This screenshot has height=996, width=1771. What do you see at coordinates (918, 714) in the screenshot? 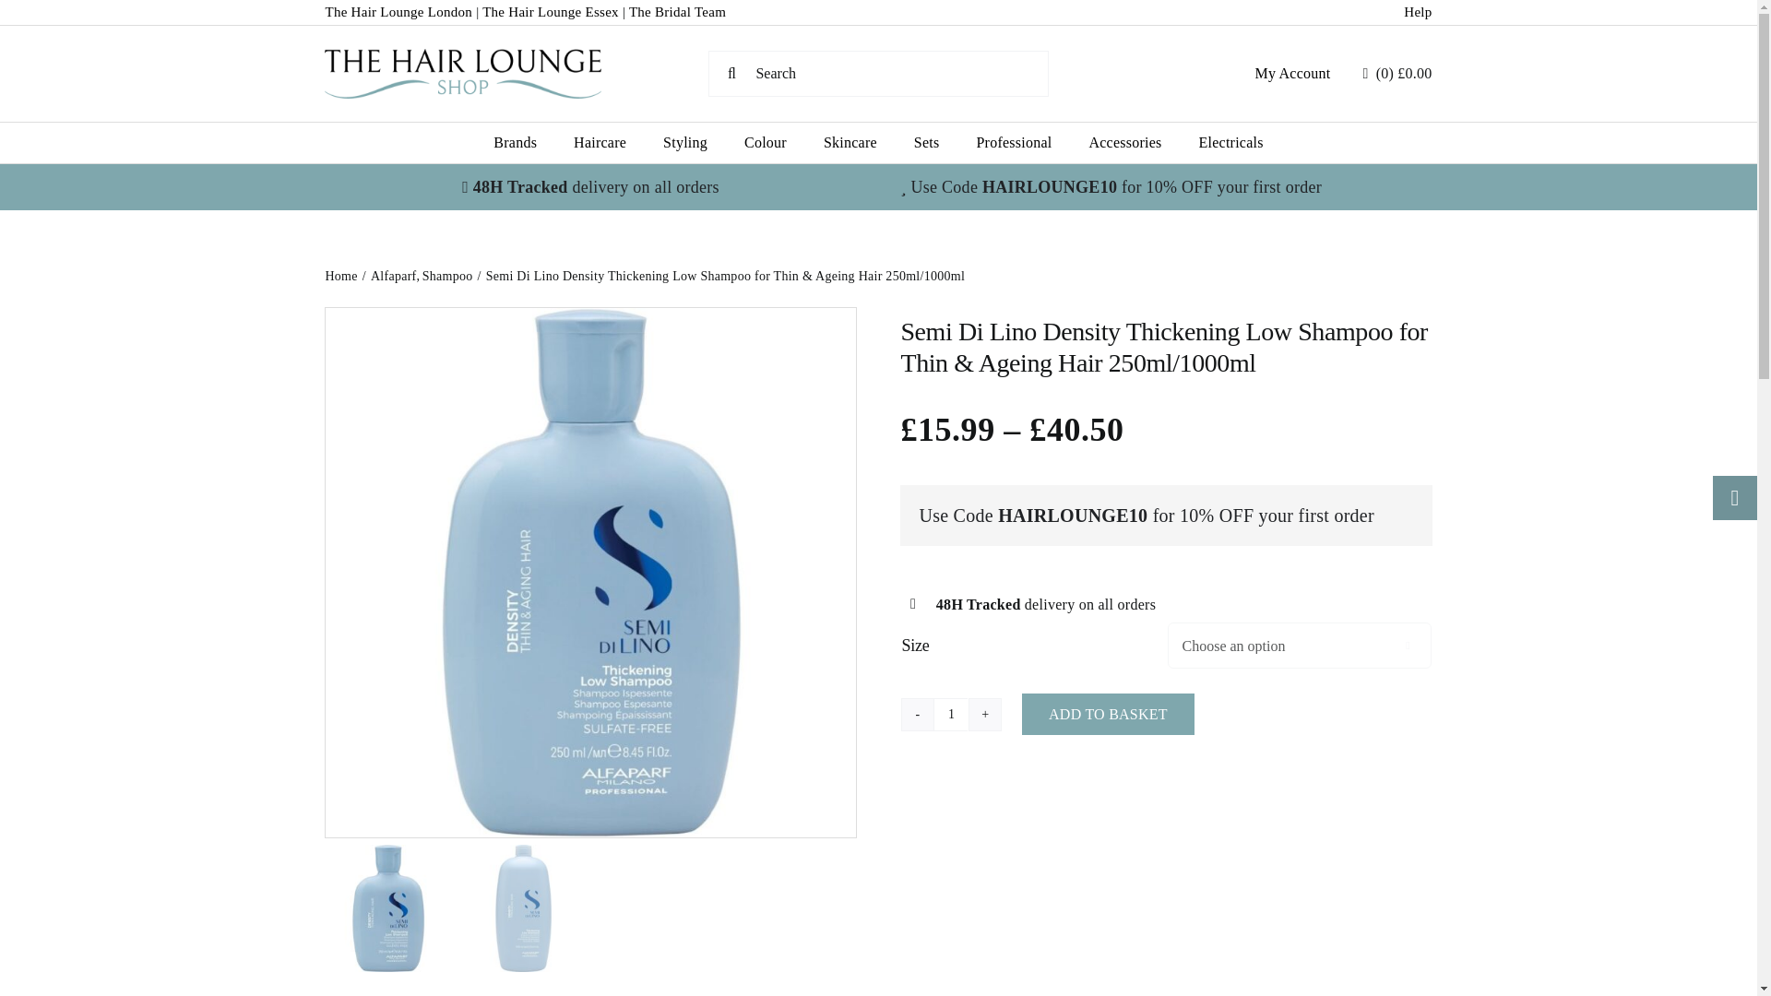
I see `-` at bounding box center [918, 714].